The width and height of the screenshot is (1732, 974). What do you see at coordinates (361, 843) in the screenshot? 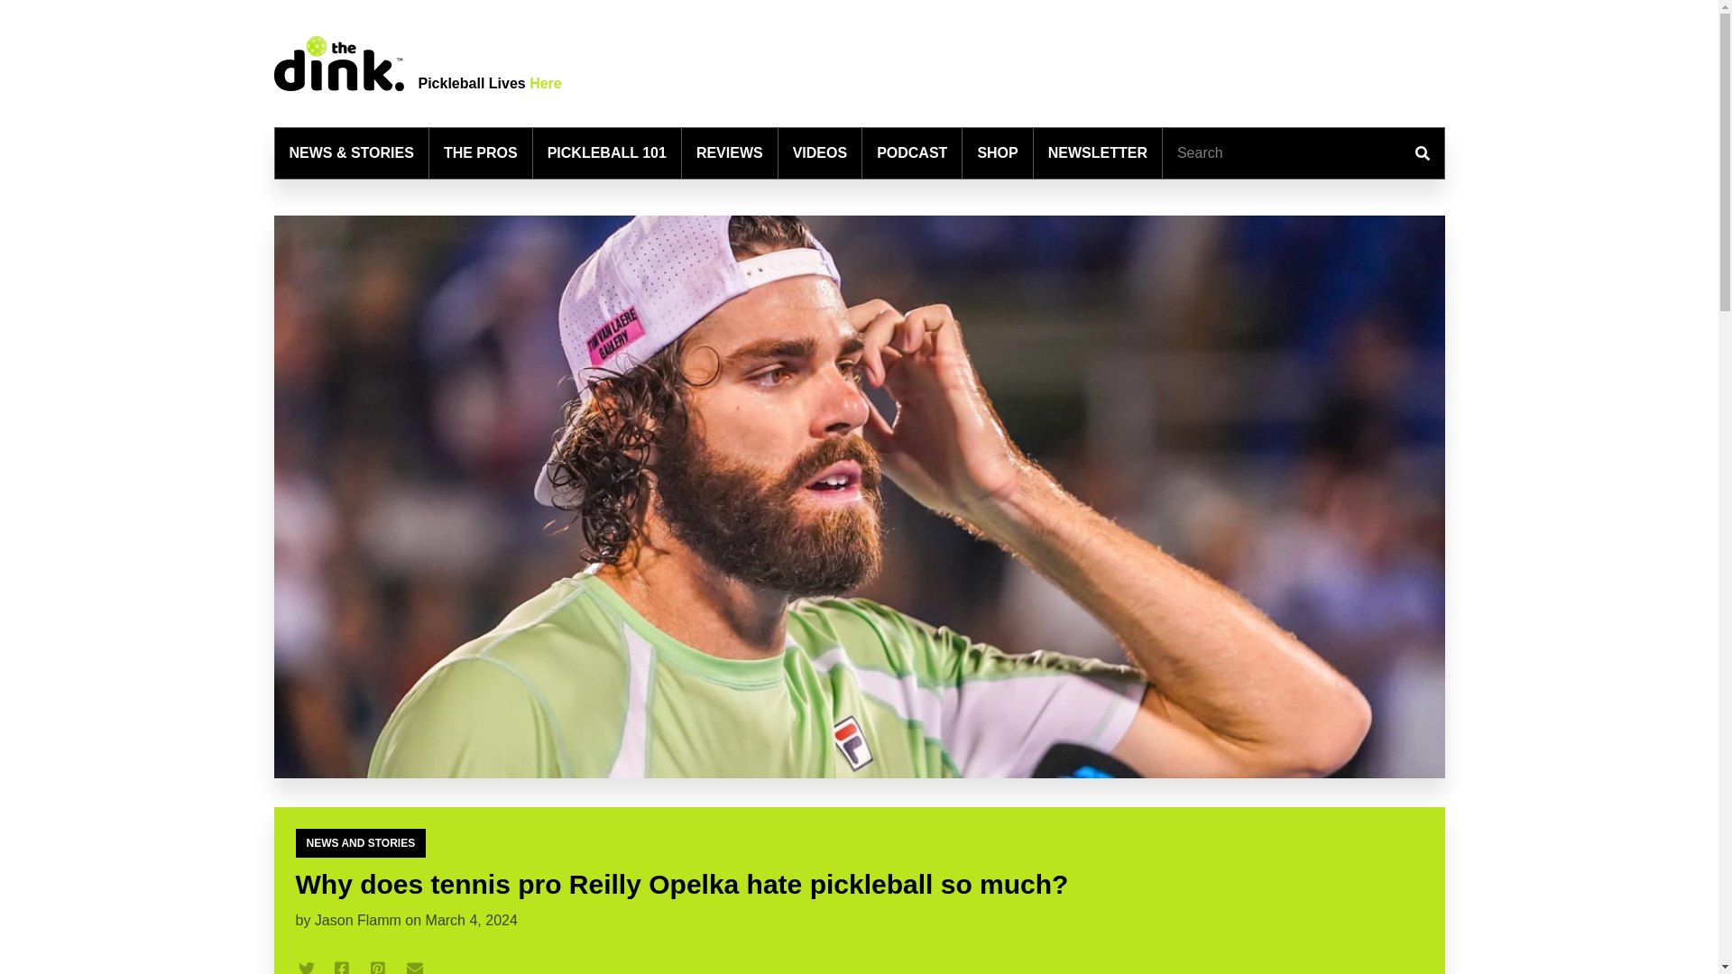
I see `NEWS AND STORIES` at bounding box center [361, 843].